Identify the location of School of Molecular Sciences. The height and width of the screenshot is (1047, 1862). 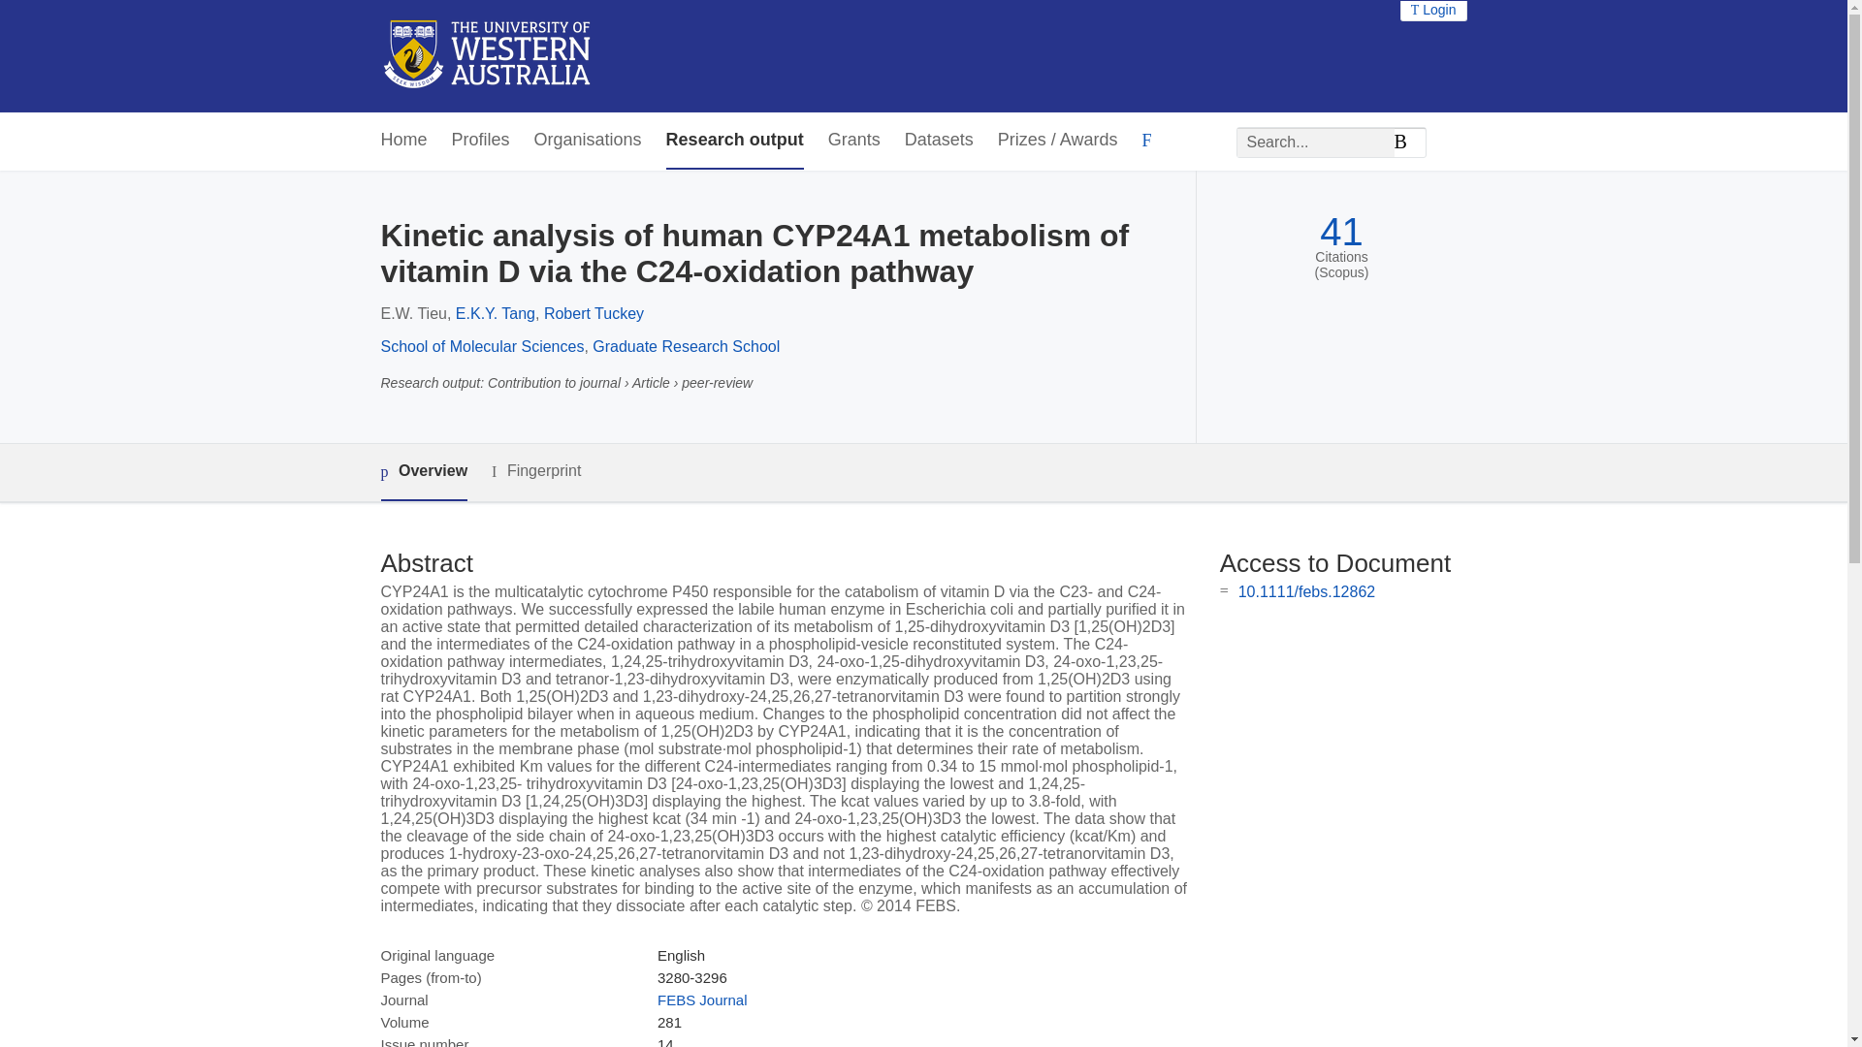
(481, 346).